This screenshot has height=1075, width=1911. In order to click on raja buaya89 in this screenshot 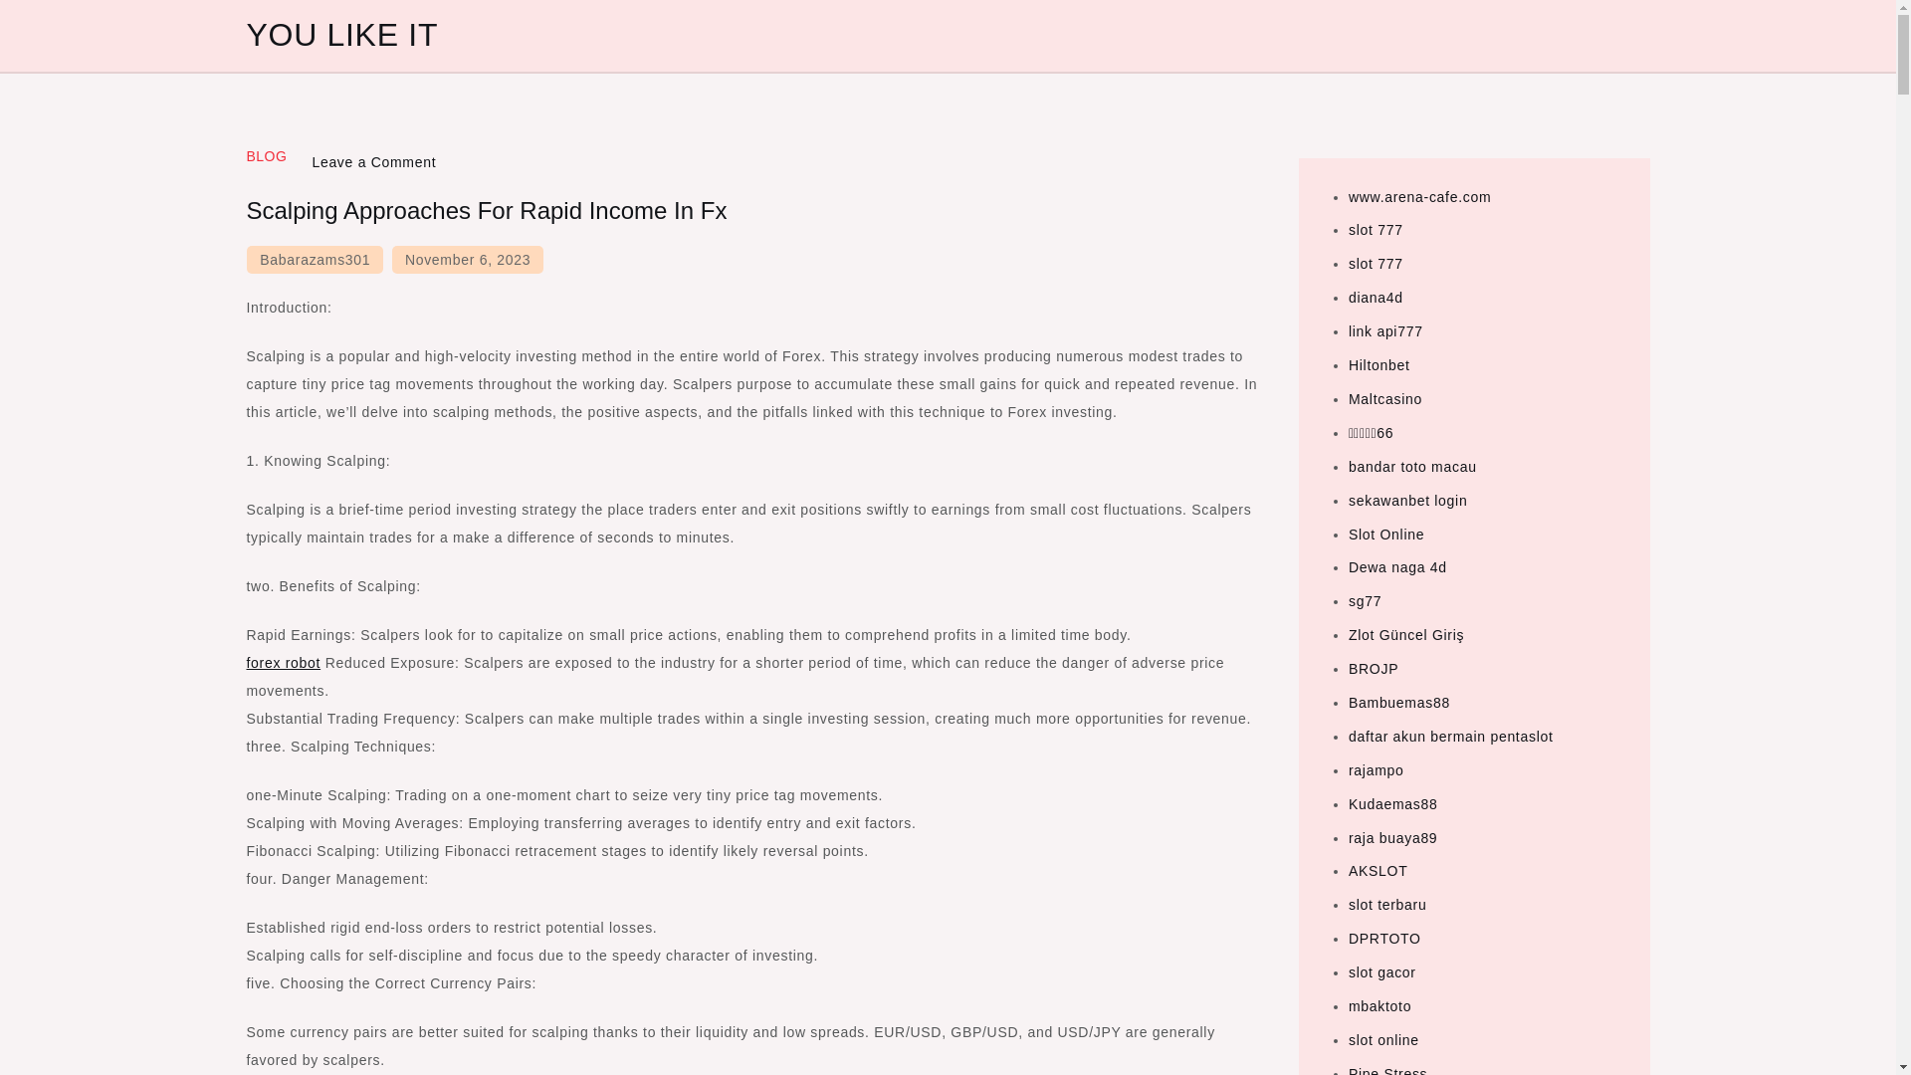, I will do `click(1392, 837)`.